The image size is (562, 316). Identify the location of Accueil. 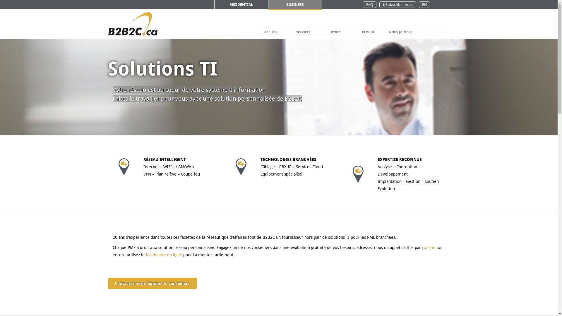
(404, 33).